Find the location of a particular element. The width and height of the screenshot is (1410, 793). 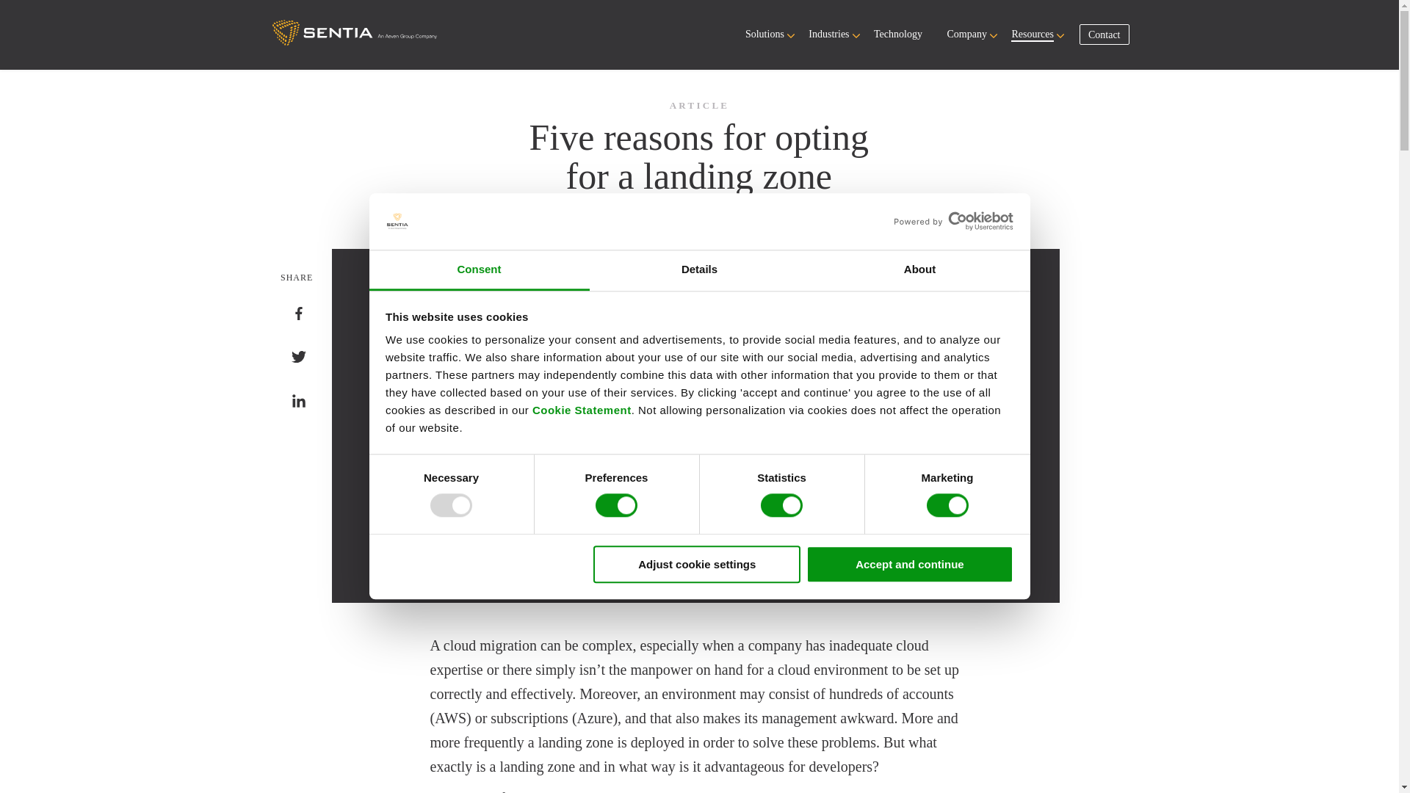

About is located at coordinates (919, 271).